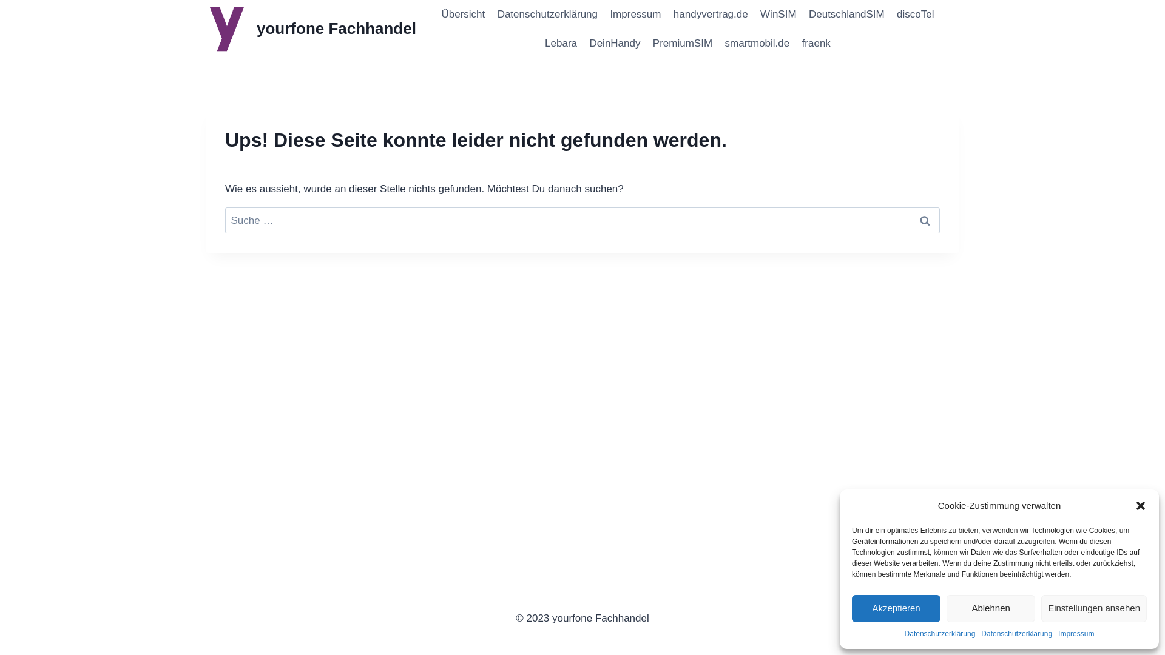  What do you see at coordinates (991, 609) in the screenshot?
I see `Ablehnen` at bounding box center [991, 609].